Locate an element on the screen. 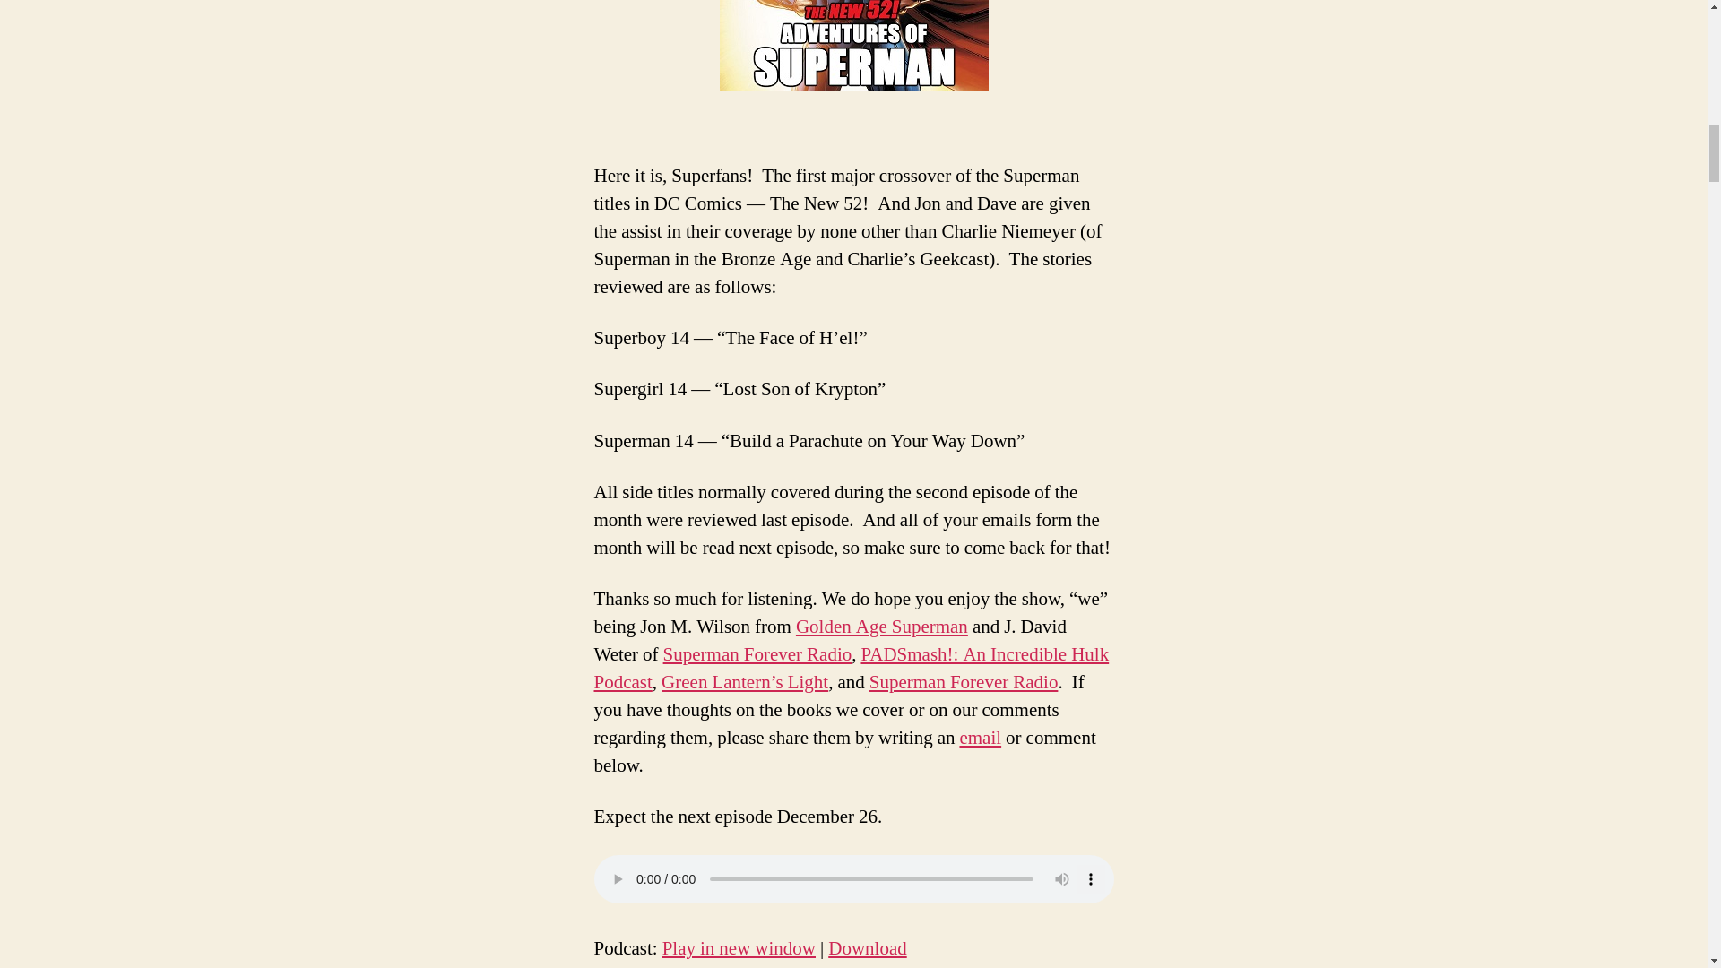  Download is located at coordinates (867, 948).